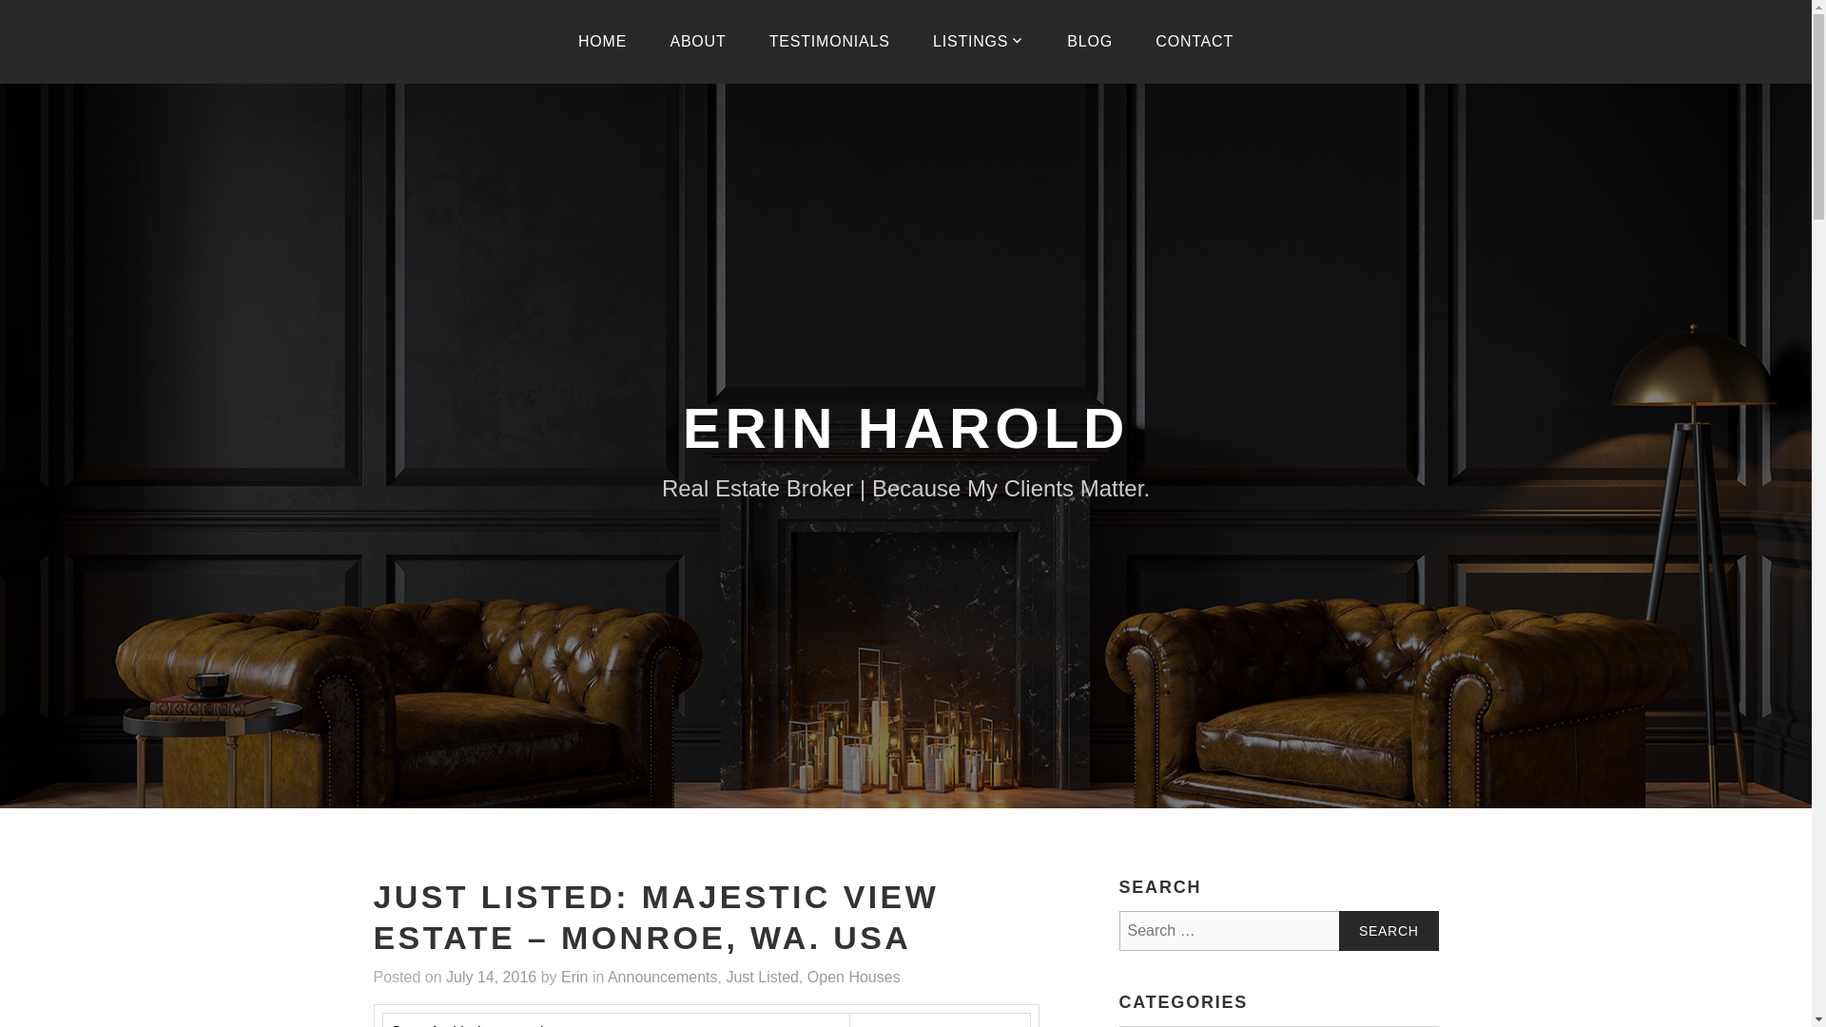 Image resolution: width=1826 pixels, height=1027 pixels. Describe the element at coordinates (602, 42) in the screenshot. I see `HOME` at that location.